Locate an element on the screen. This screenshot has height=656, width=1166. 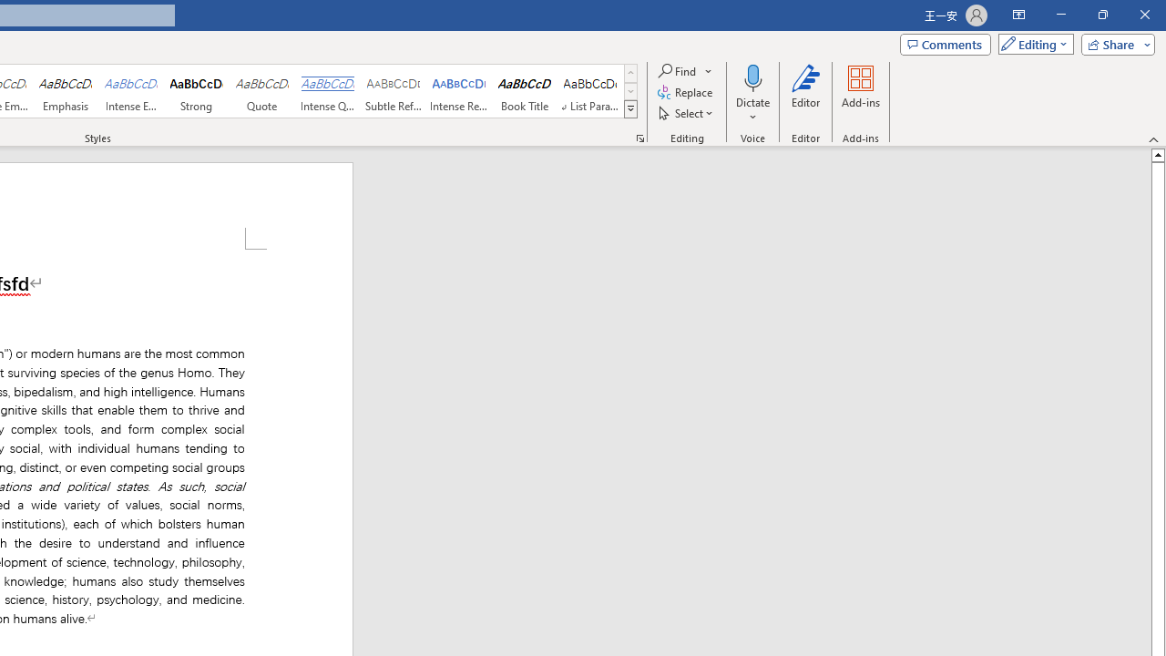
Styles is located at coordinates (630, 109).